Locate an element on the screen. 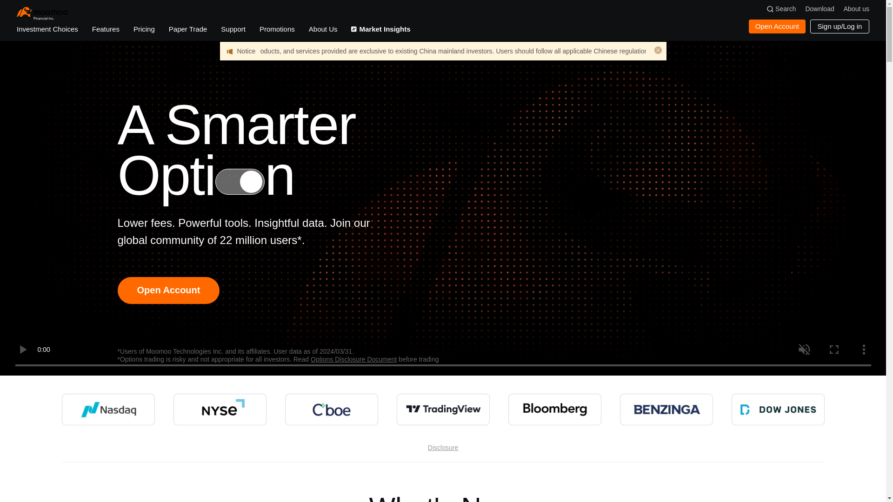  About us is located at coordinates (856, 8).